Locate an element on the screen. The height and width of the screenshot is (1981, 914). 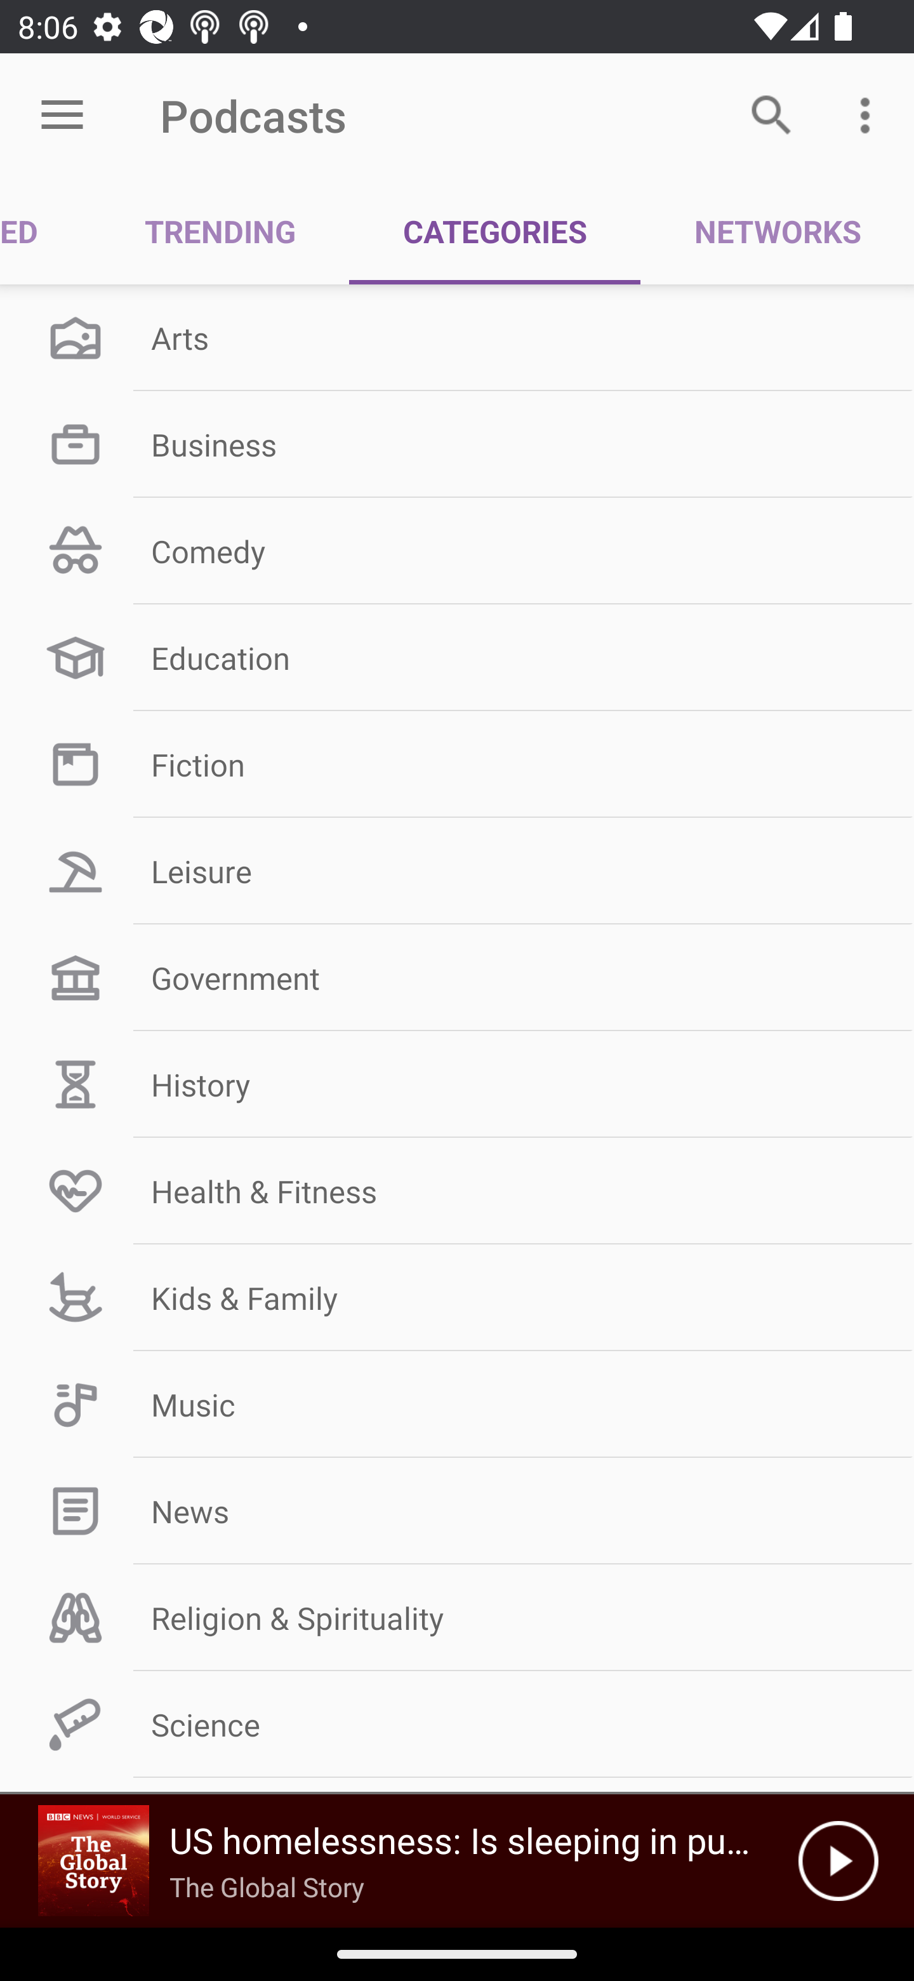
Science is located at coordinates (457, 1724).